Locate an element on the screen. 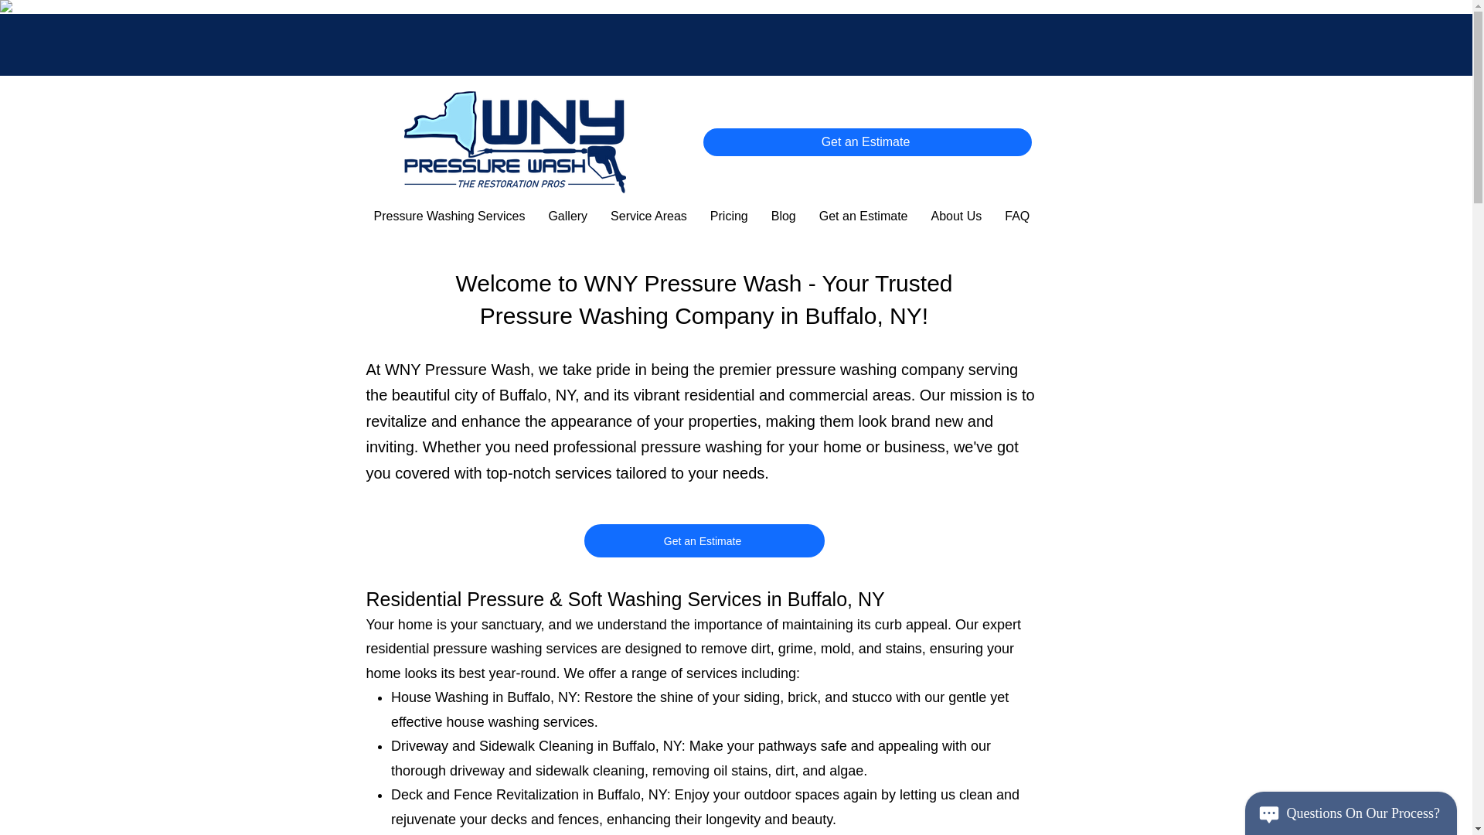 The height and width of the screenshot is (835, 1484). Gallery is located at coordinates (567, 216).